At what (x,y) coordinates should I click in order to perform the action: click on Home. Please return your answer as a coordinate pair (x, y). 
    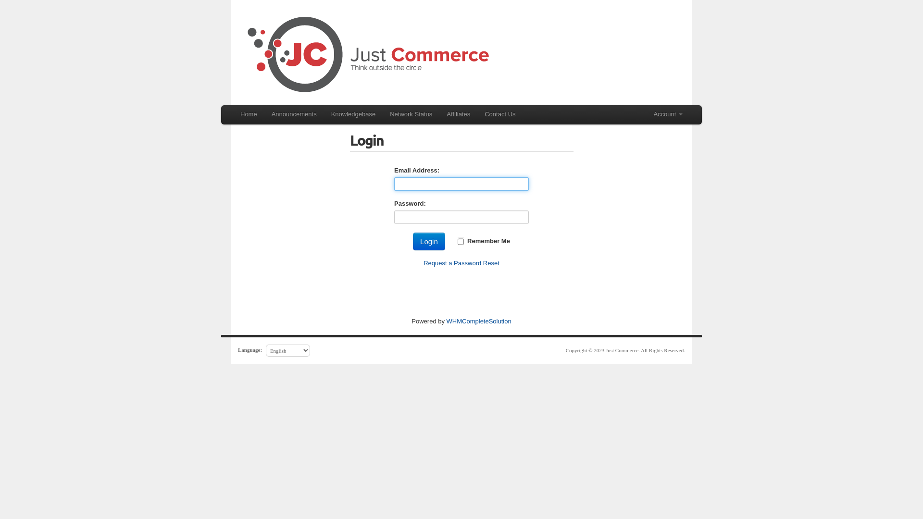
    Looking at the image, I should click on (249, 114).